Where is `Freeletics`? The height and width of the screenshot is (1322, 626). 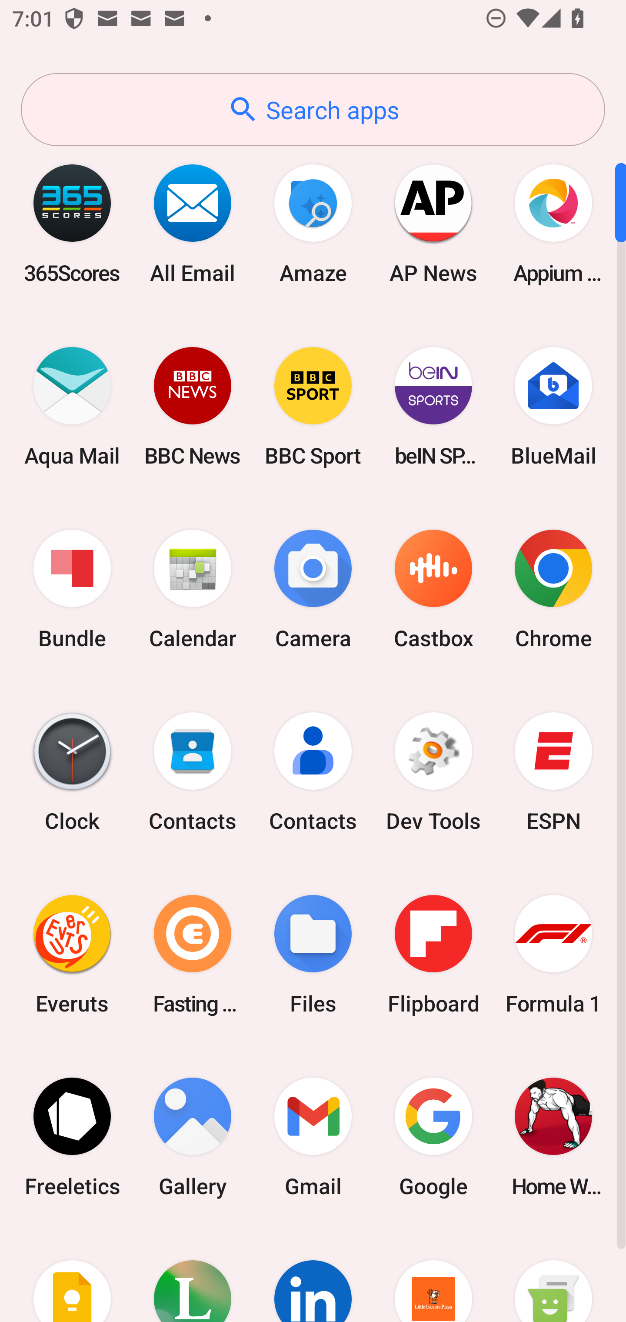 Freeletics is located at coordinates (72, 1137).